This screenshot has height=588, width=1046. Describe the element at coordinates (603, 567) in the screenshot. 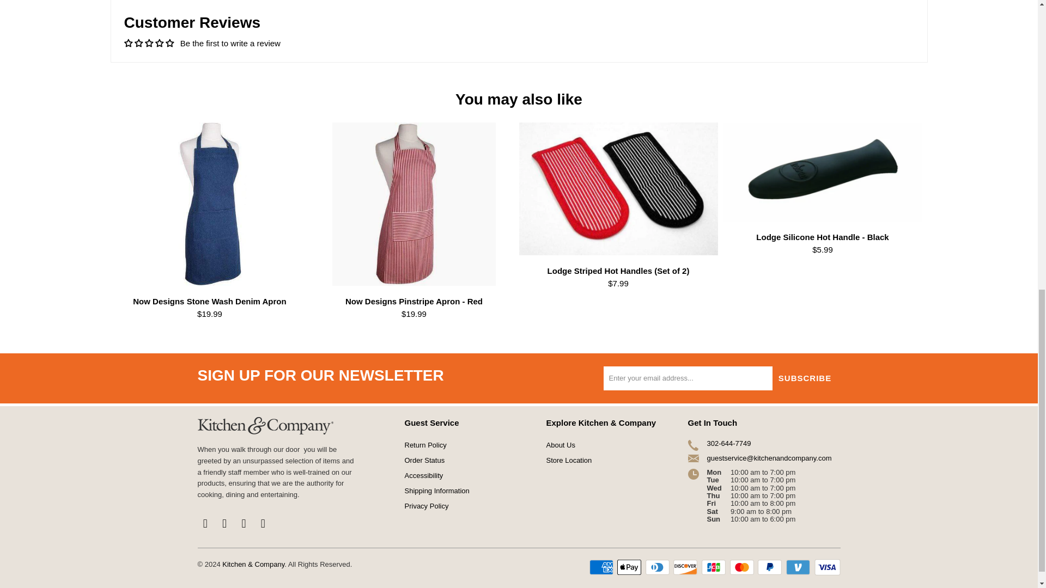

I see `American Express` at that location.